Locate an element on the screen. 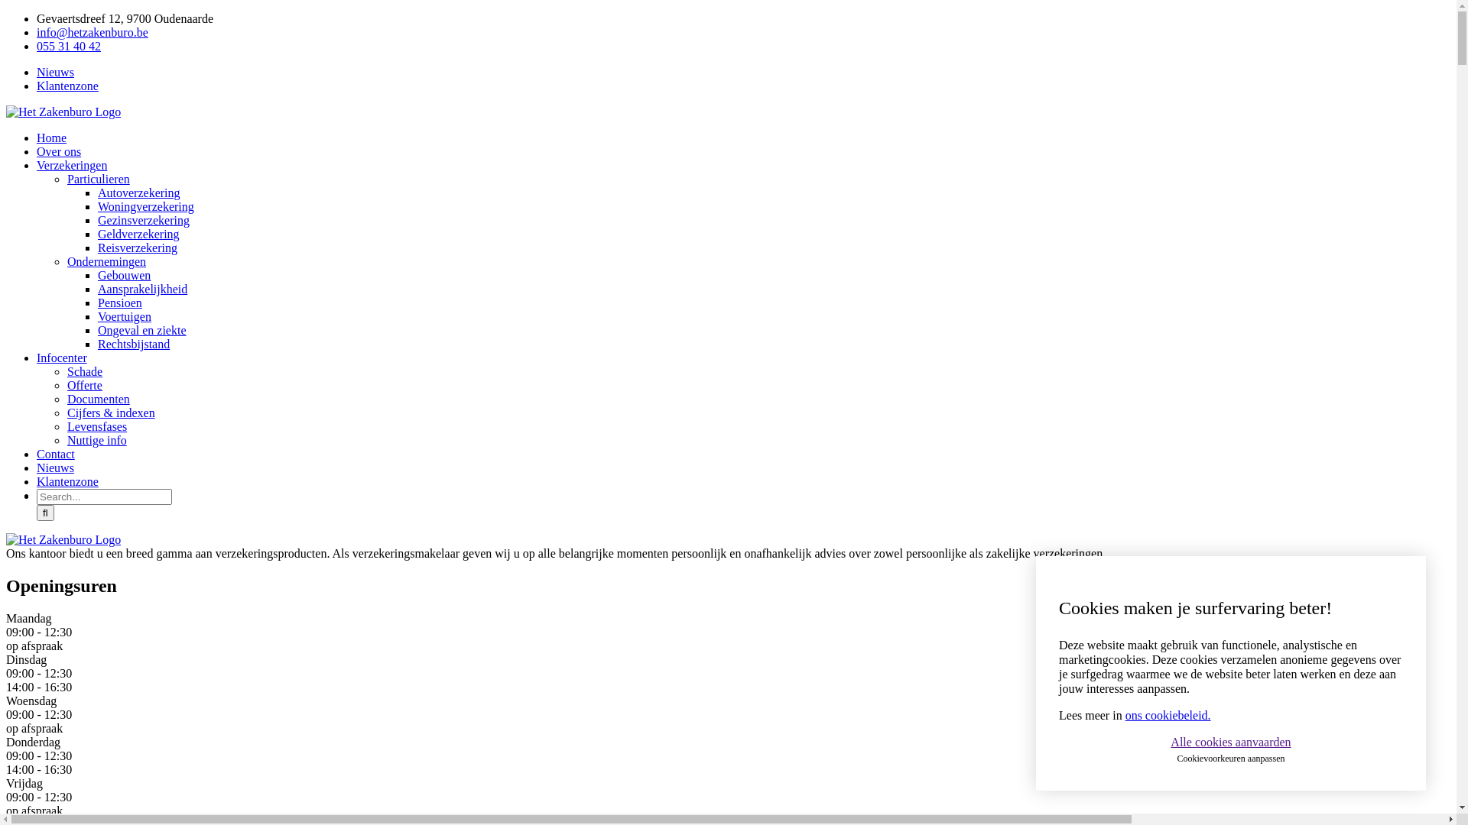 The width and height of the screenshot is (1468, 825). Cookievoorkeuren aanpassen is located at coordinates (1231, 759).